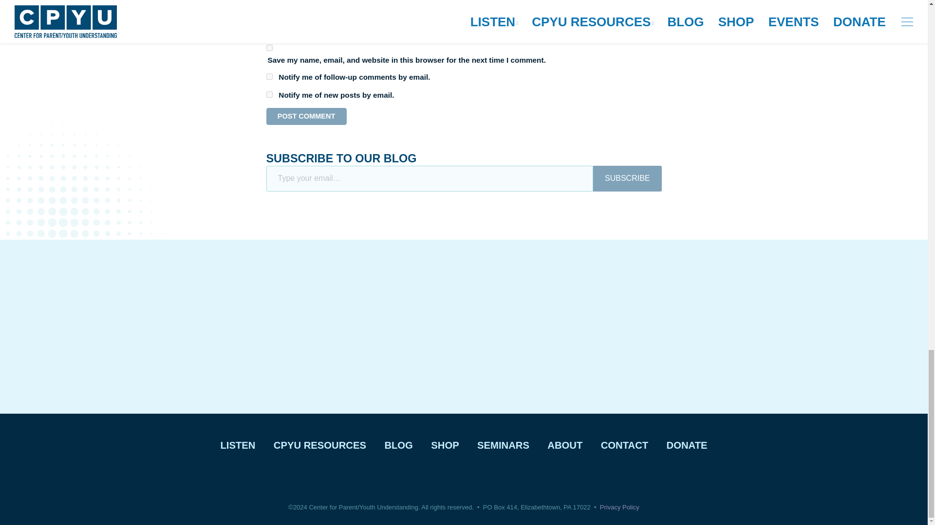  I want to click on Please fill in this field., so click(429, 179).